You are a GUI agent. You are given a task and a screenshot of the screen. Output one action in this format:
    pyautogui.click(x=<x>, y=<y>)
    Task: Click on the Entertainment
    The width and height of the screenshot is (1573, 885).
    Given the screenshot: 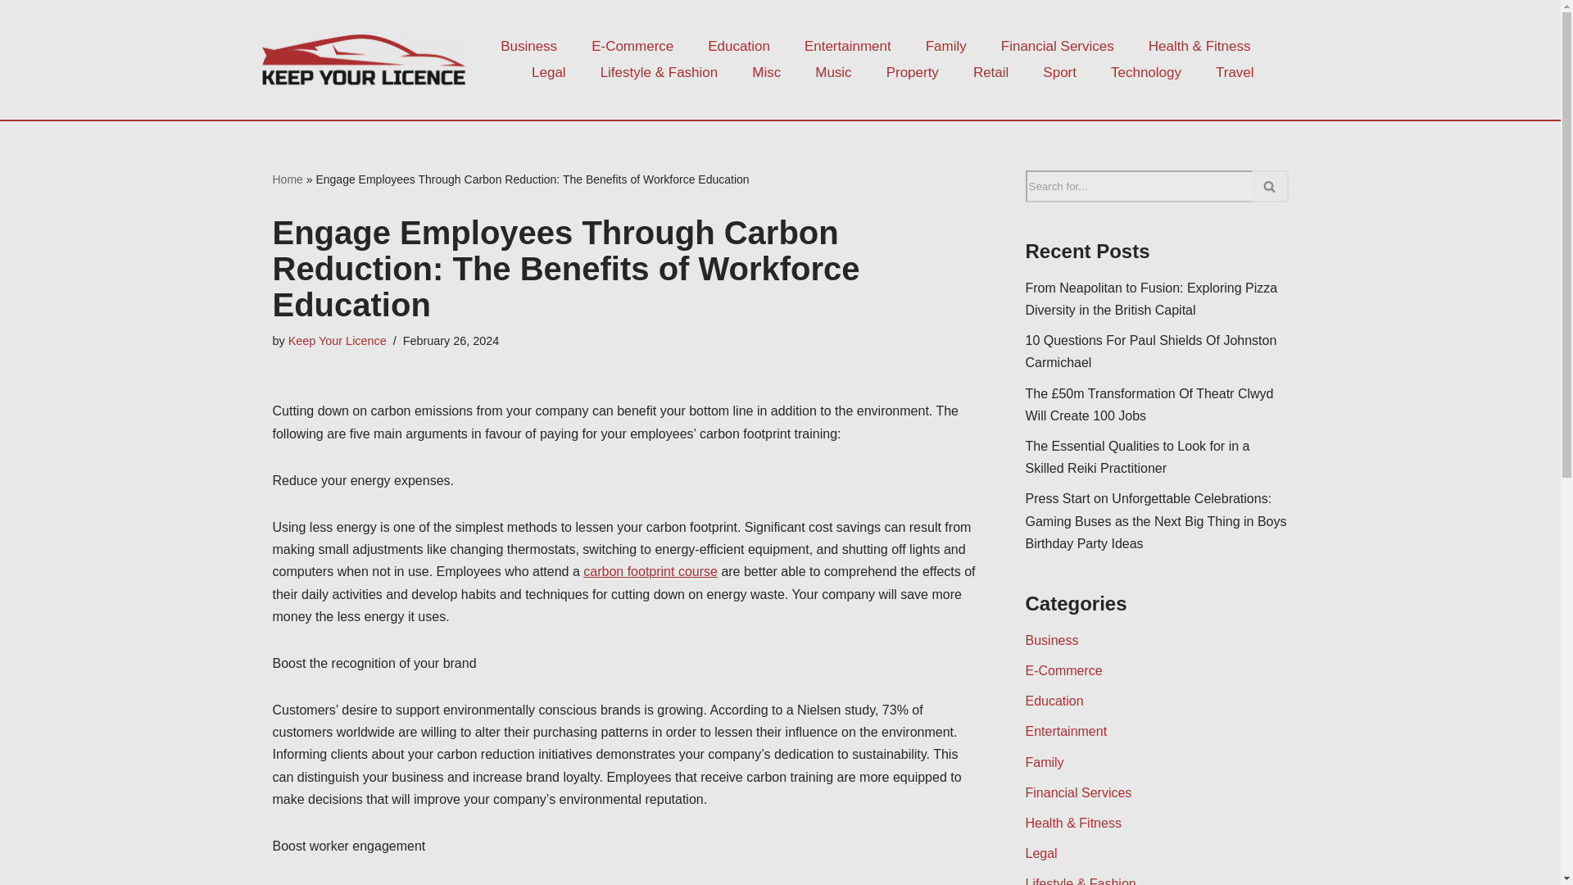 What is the action you would take?
    pyautogui.click(x=847, y=47)
    